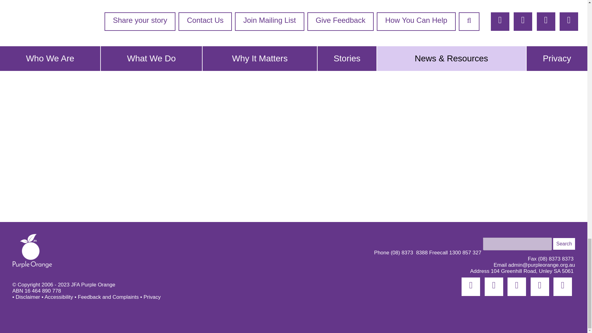  Describe the element at coordinates (28, 297) in the screenshot. I see `Disclaimer` at that location.